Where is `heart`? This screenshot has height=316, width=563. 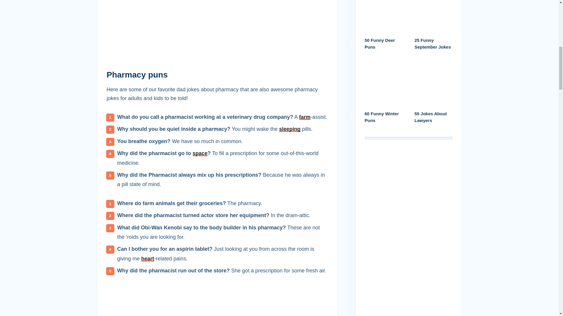 heart is located at coordinates (148, 259).